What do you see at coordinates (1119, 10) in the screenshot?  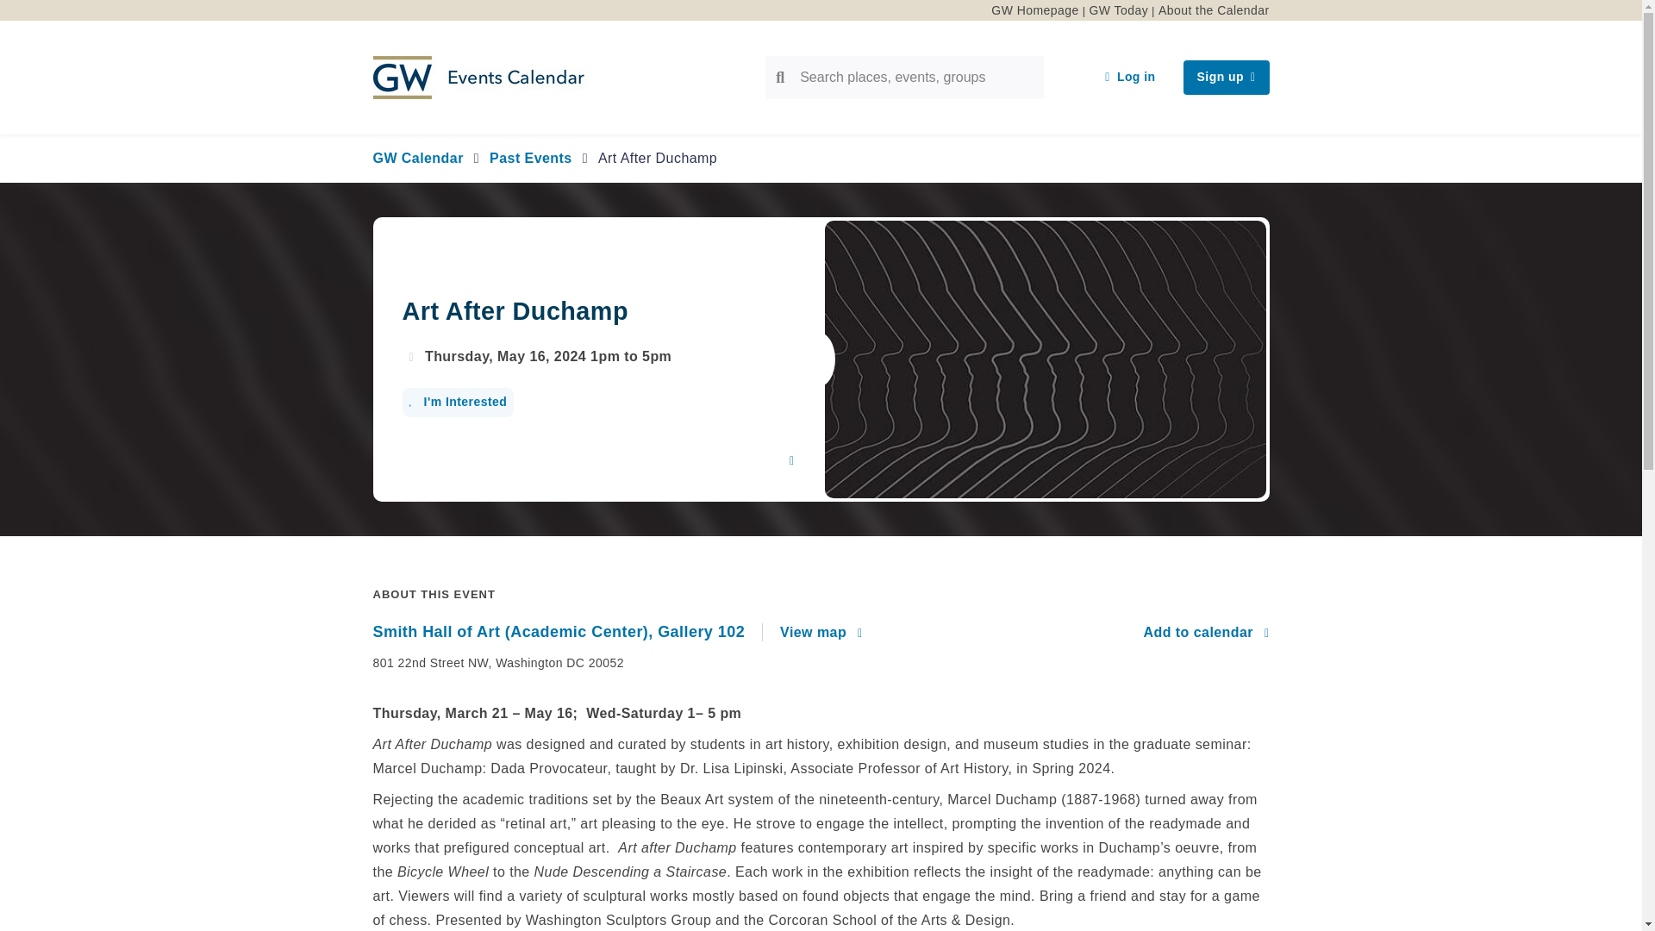 I see `GW Today` at bounding box center [1119, 10].